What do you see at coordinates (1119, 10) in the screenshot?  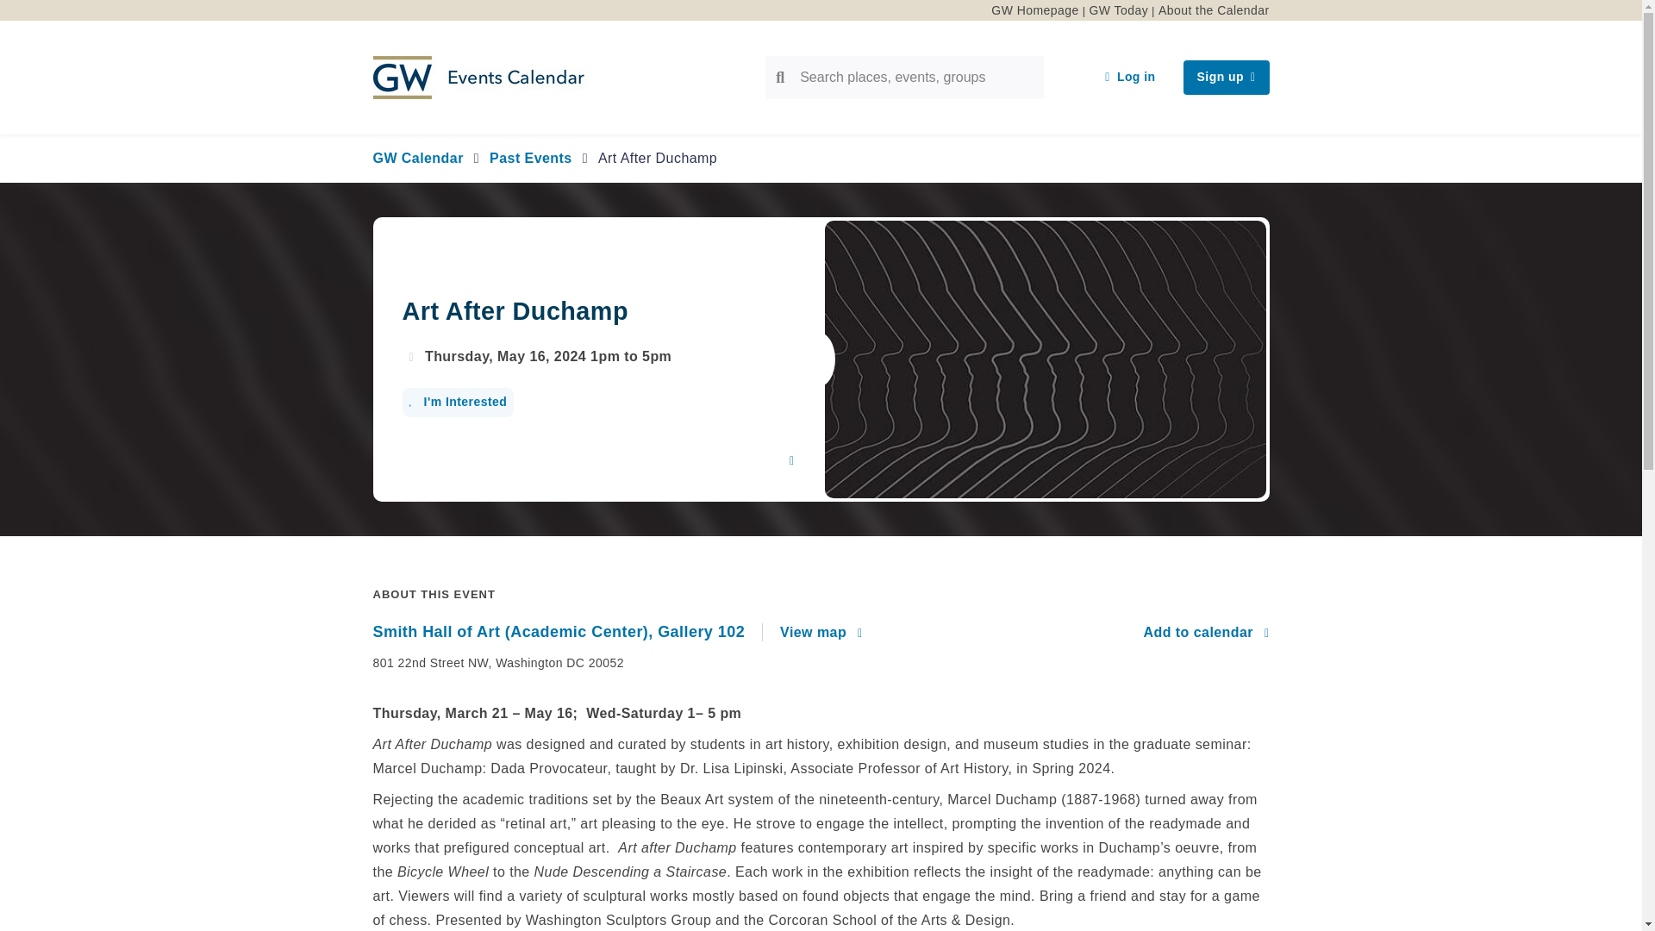 I see `GW Today` at bounding box center [1119, 10].